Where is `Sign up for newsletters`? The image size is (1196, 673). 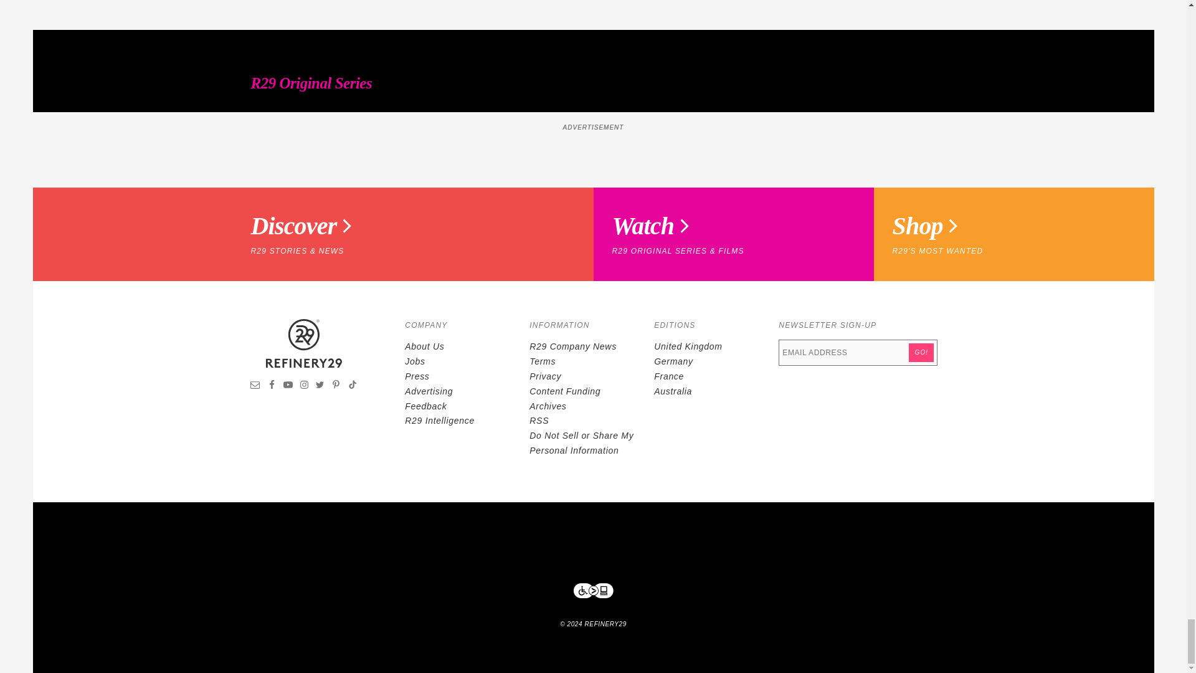 Sign up for newsletters is located at coordinates (255, 386).